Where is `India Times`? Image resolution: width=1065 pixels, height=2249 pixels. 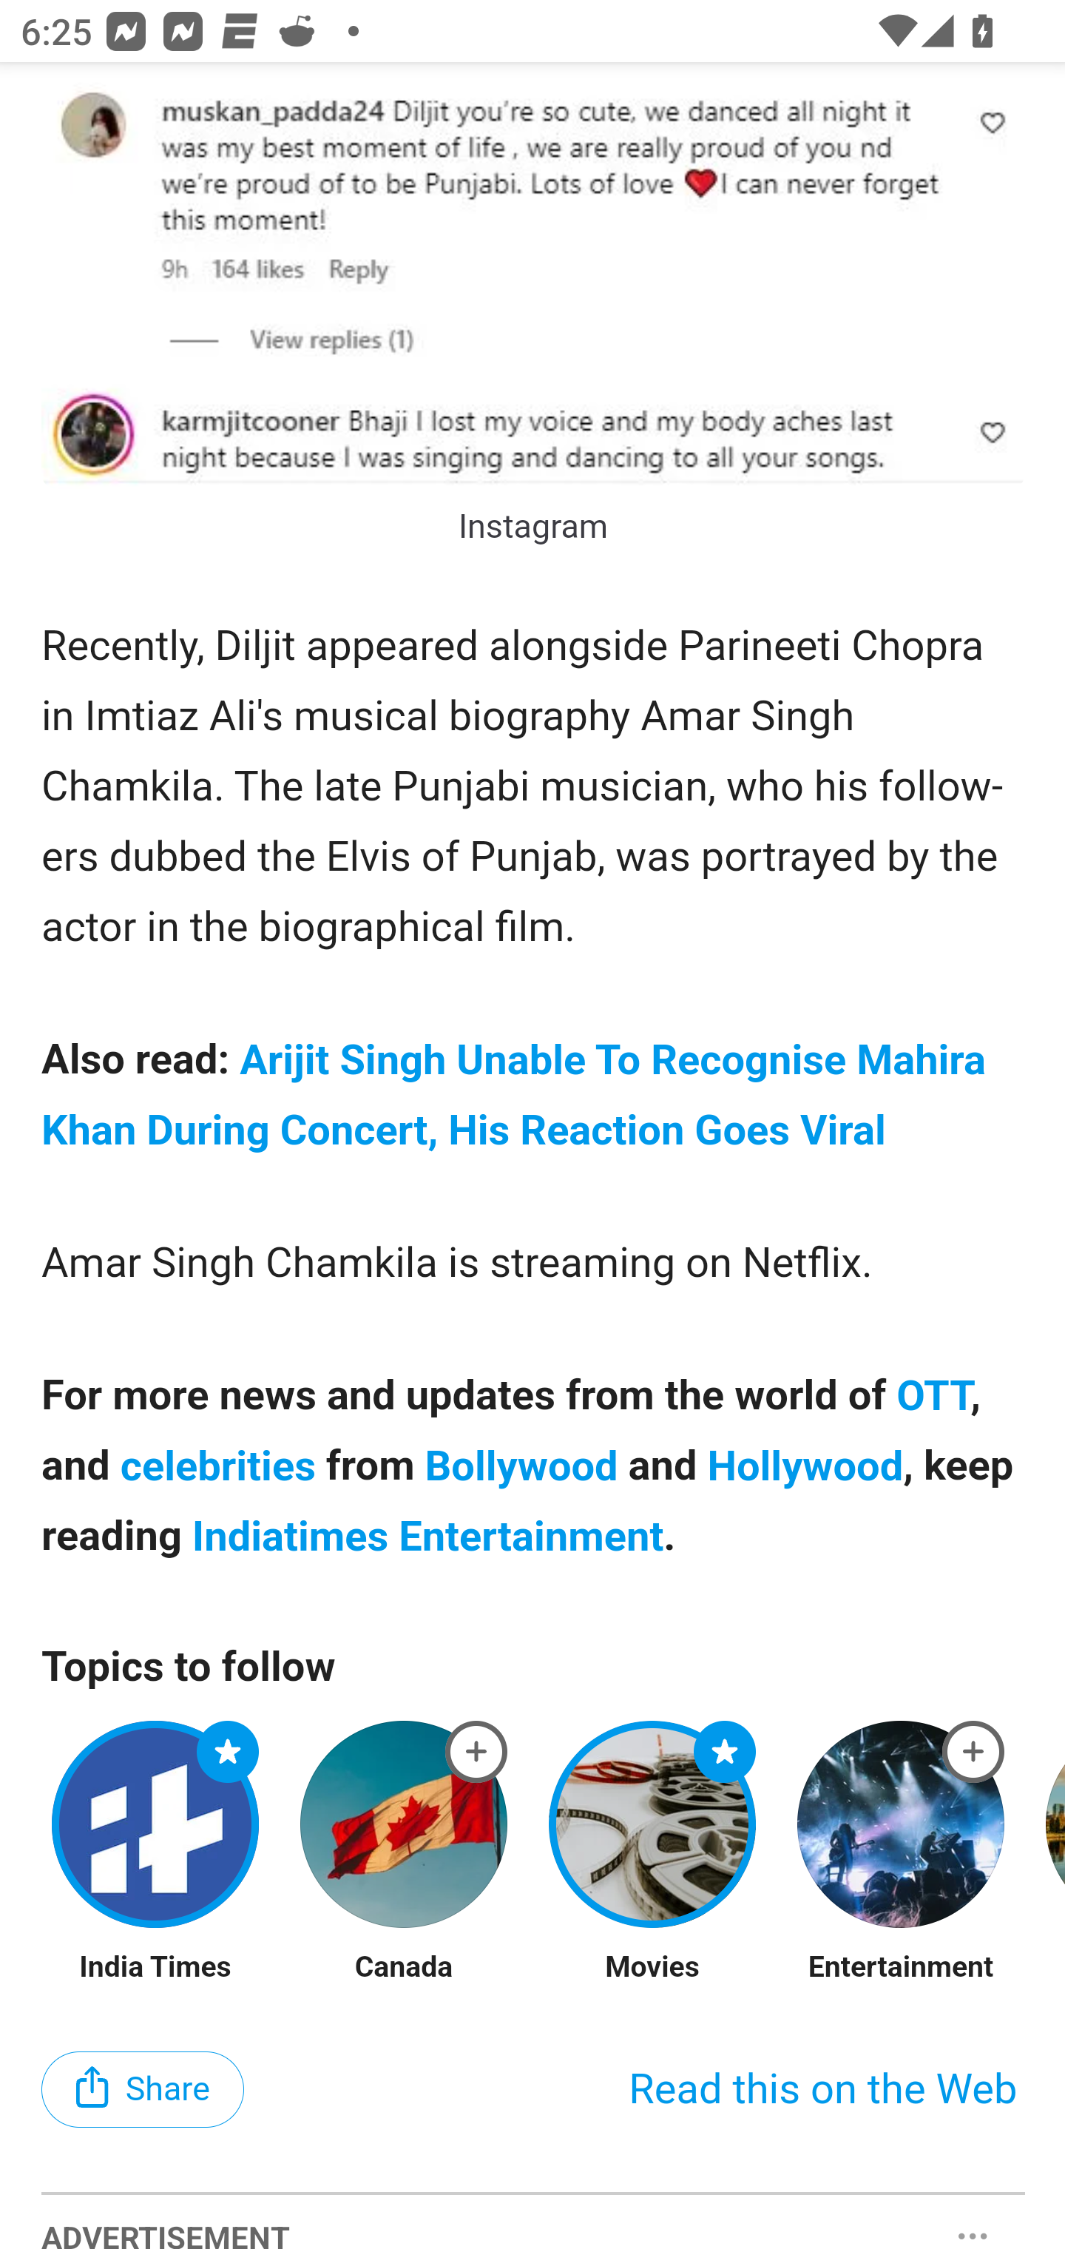
India Times is located at coordinates (155, 1969).